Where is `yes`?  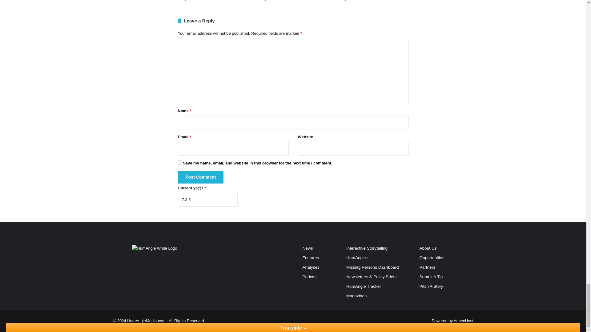
yes is located at coordinates (180, 162).